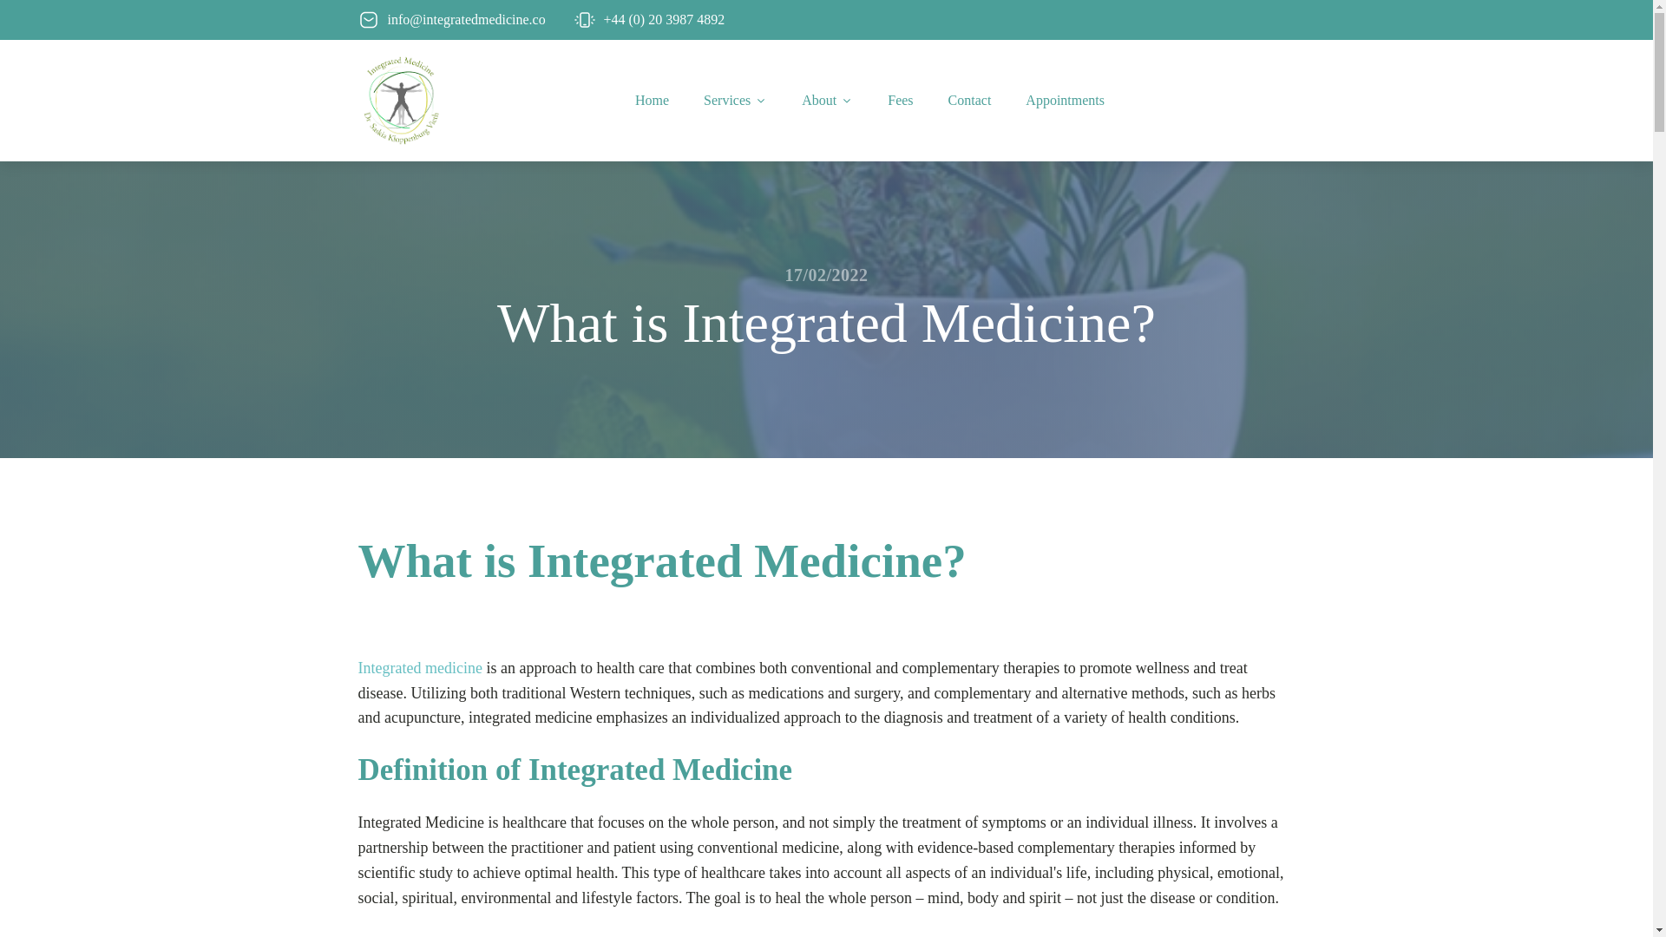 This screenshot has width=1666, height=937. Describe the element at coordinates (736, 101) in the screenshot. I see `Services` at that location.